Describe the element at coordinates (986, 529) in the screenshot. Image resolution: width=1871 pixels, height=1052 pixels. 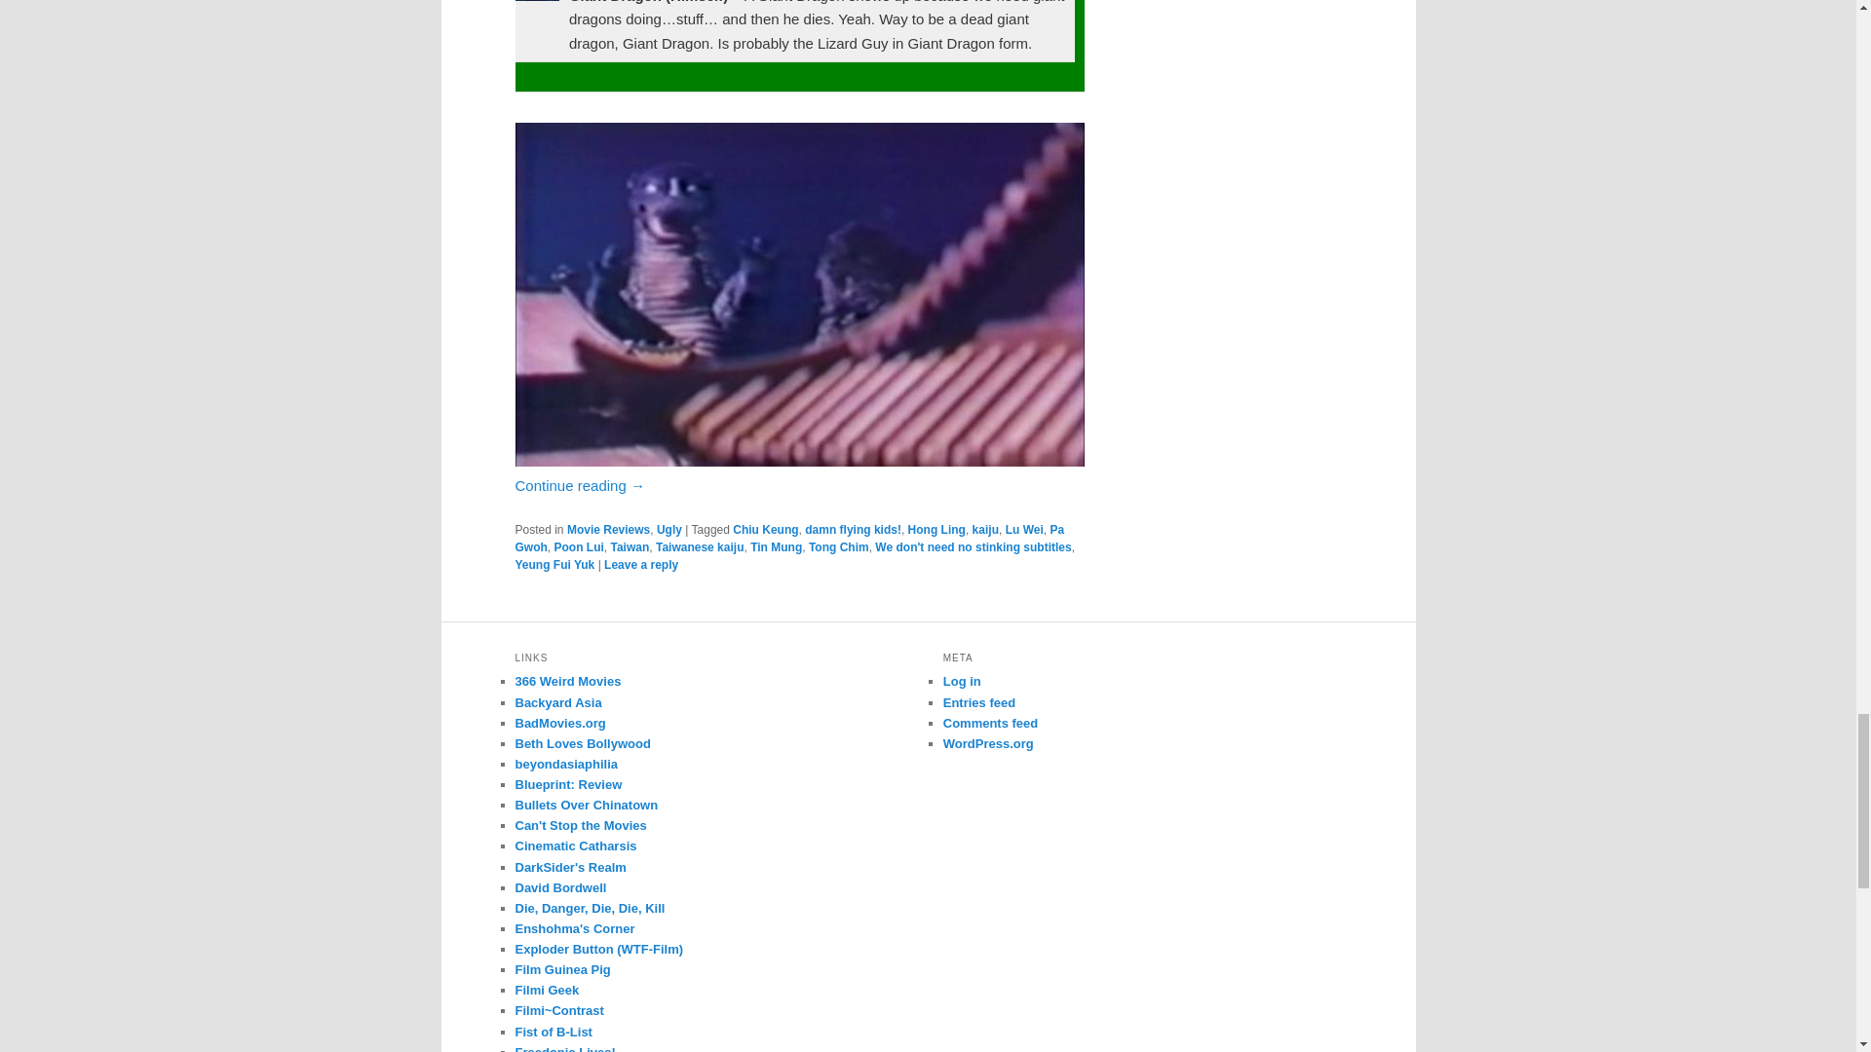
I see `kaiju` at that location.